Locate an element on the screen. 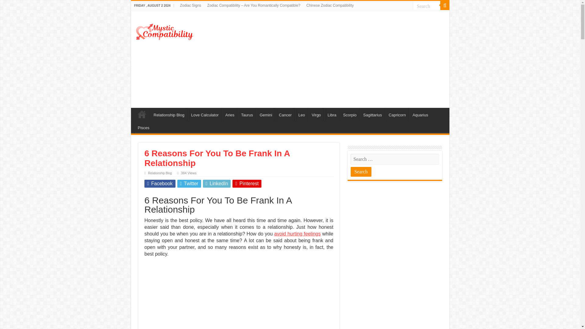  Virgo Compatibility is located at coordinates (316, 114).